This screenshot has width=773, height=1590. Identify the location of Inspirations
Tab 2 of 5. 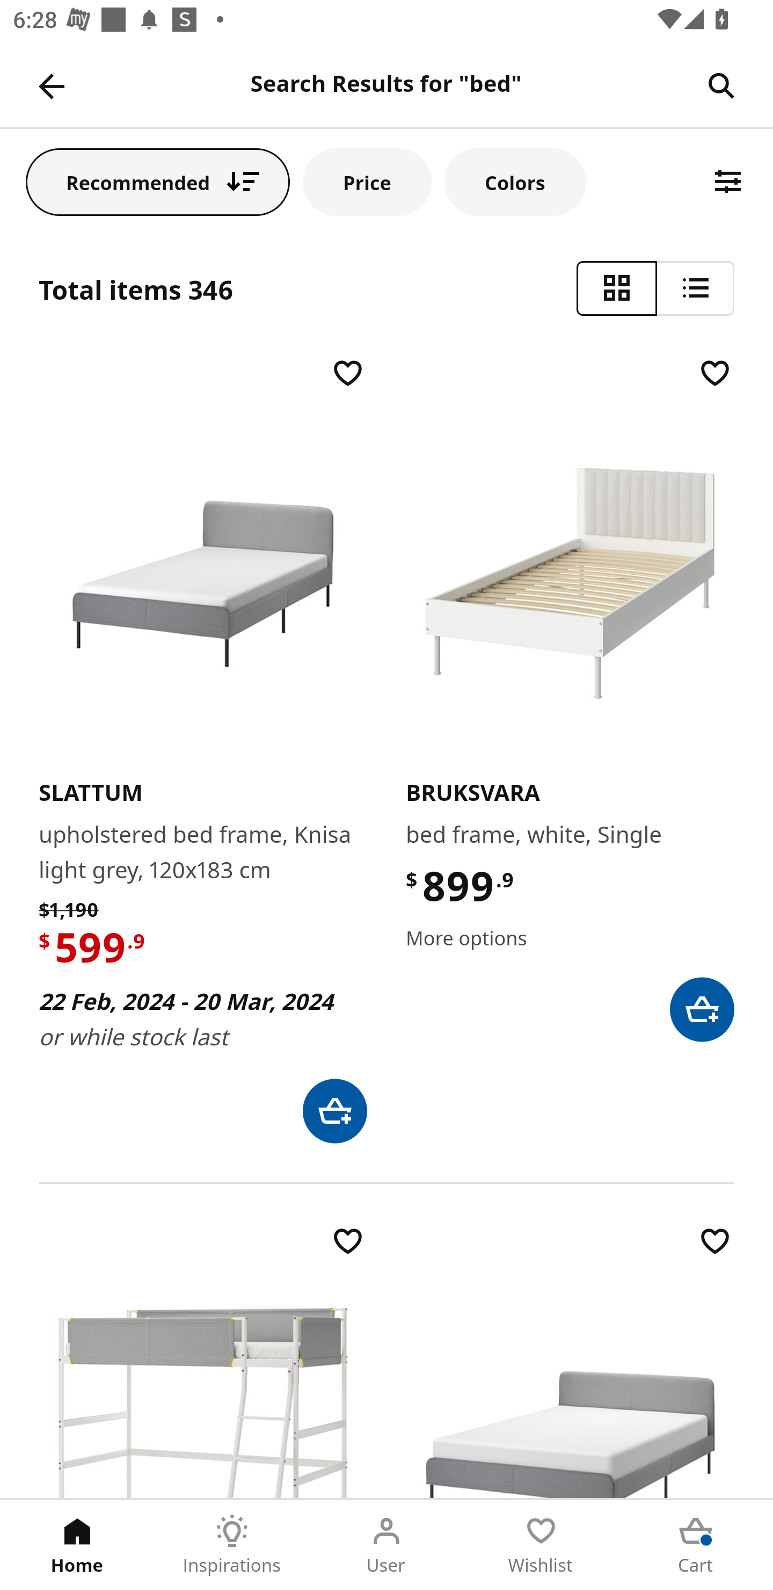
(232, 1545).